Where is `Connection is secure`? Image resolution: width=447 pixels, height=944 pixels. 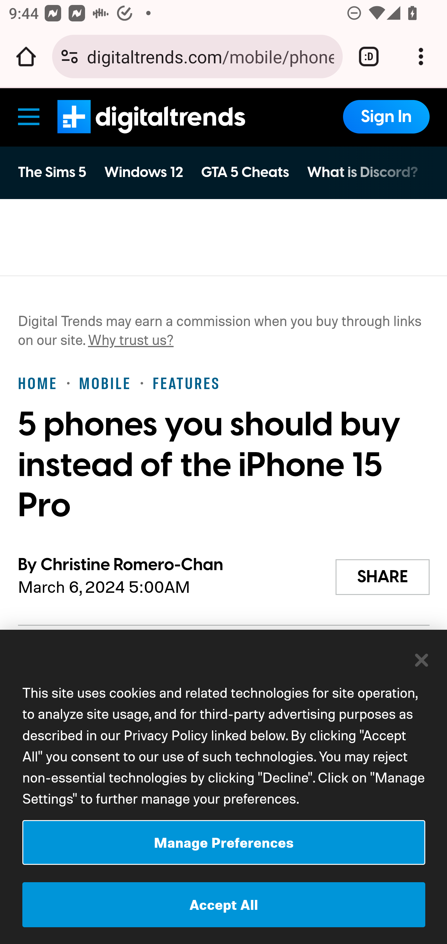 Connection is secure is located at coordinates (70, 57).